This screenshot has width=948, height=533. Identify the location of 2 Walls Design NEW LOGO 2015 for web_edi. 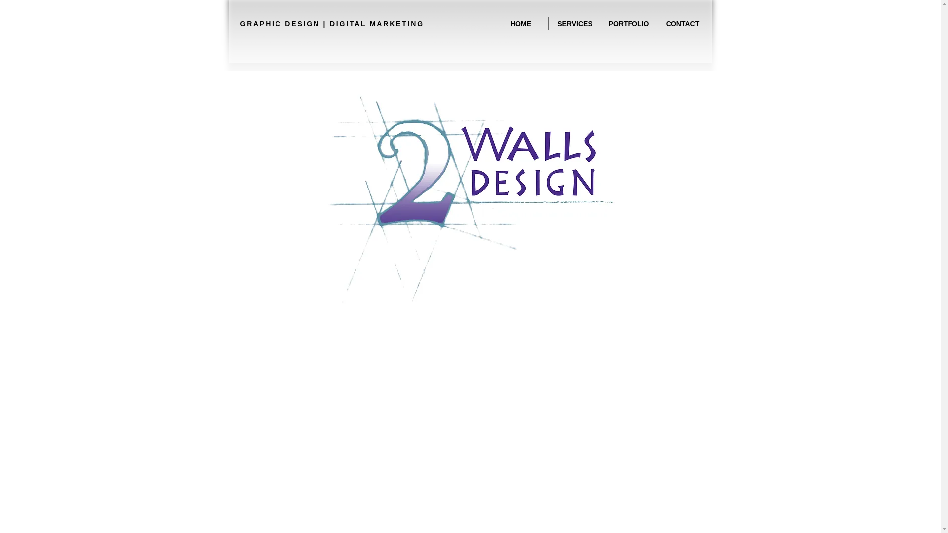
(470, 193).